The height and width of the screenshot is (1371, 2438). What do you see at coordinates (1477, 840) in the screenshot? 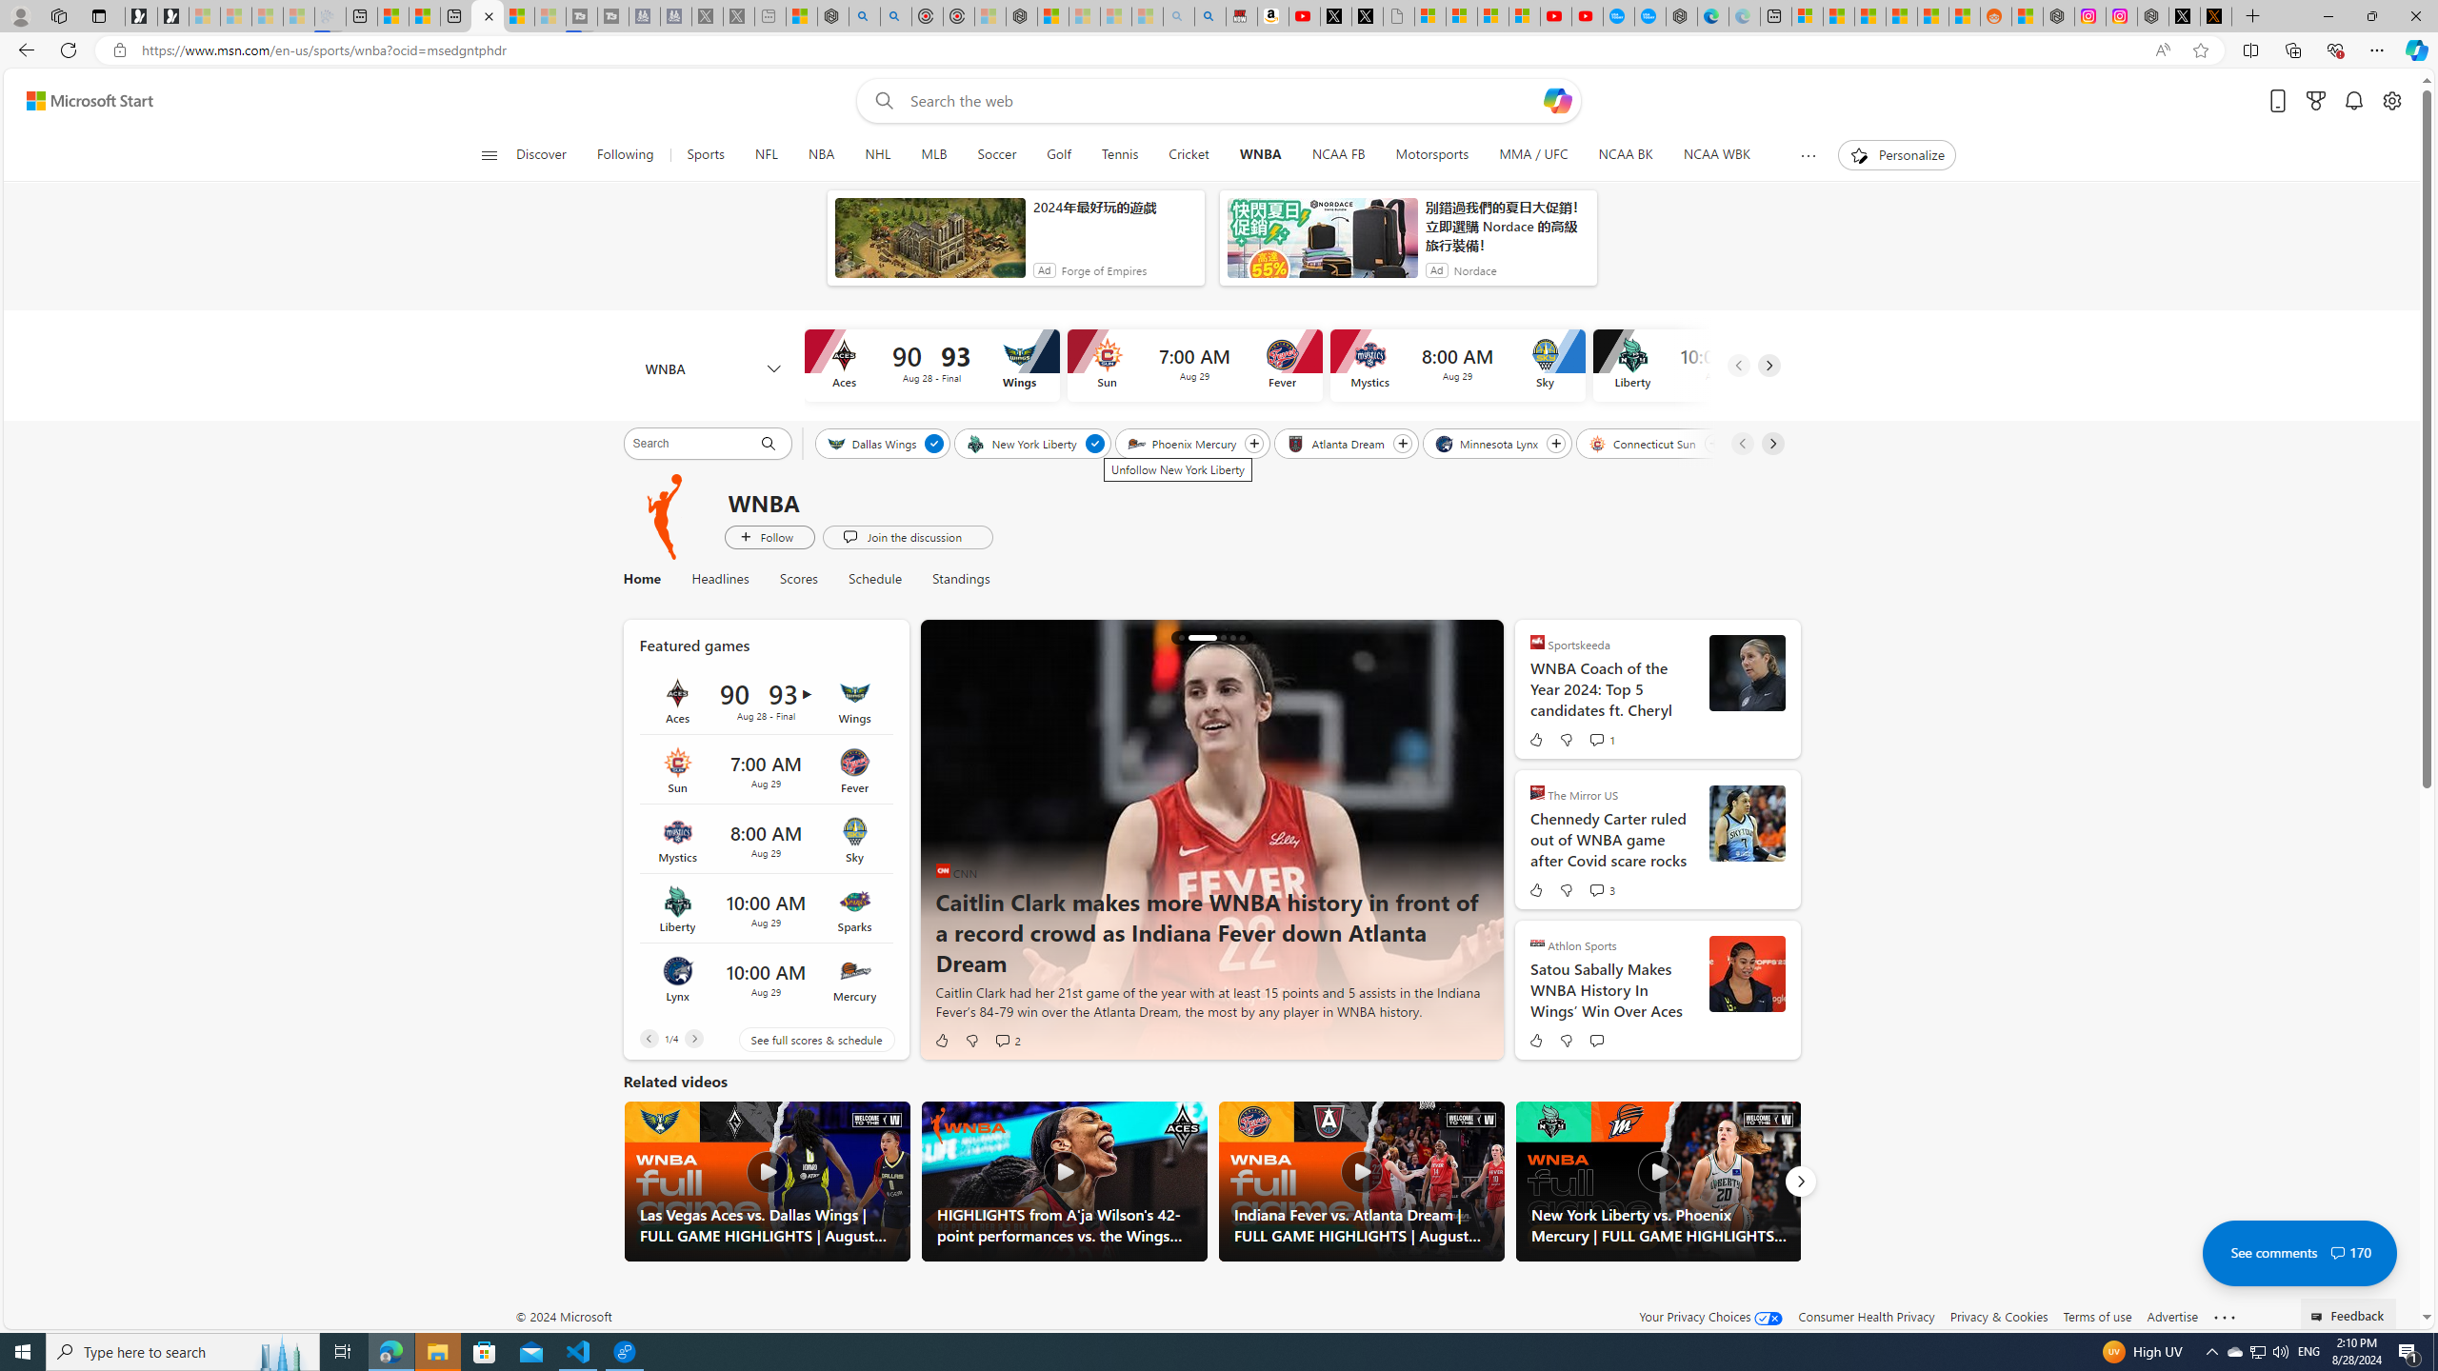
I see `next` at bounding box center [1477, 840].